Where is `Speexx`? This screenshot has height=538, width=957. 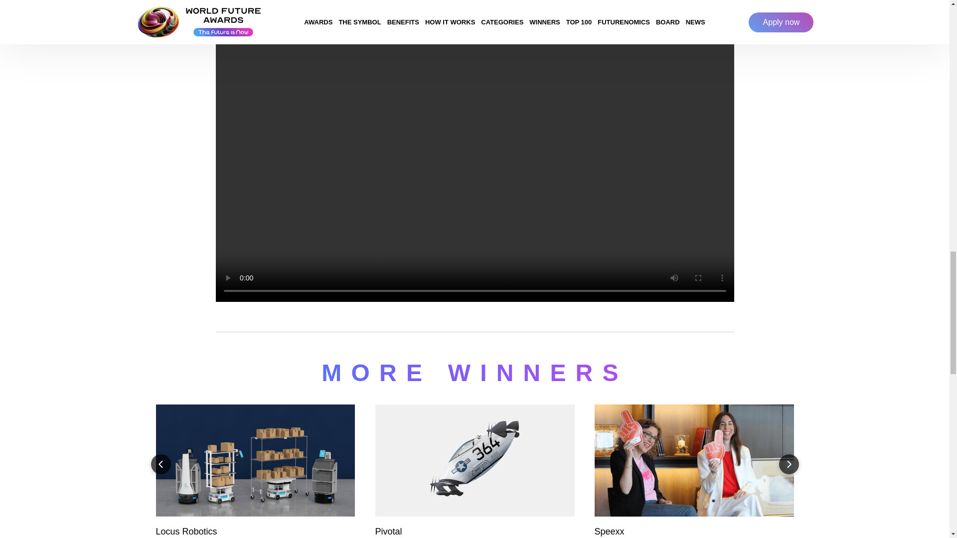
Speexx is located at coordinates (694, 471).